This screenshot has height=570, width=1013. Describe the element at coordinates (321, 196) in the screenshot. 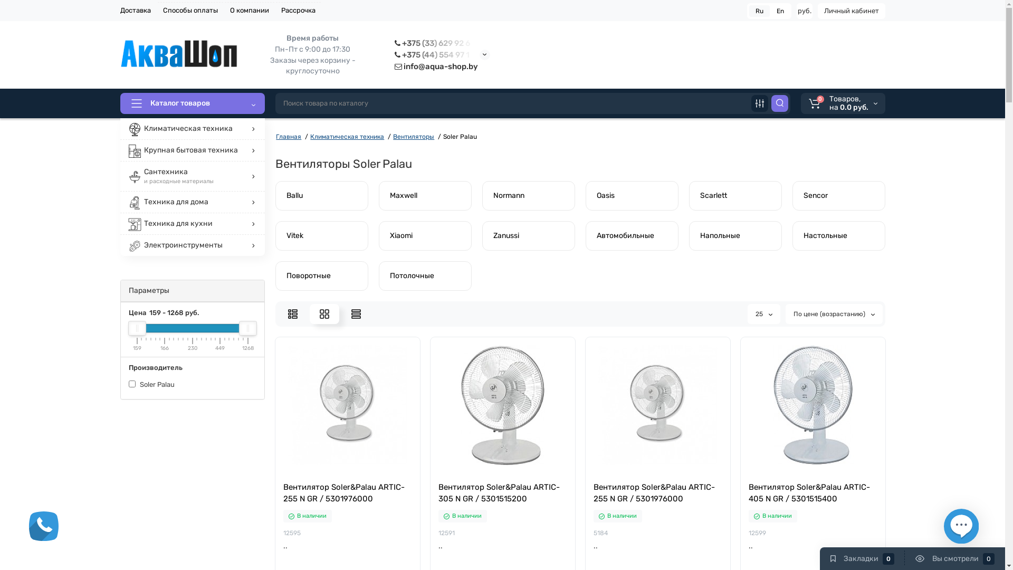

I see `Ballu` at that location.